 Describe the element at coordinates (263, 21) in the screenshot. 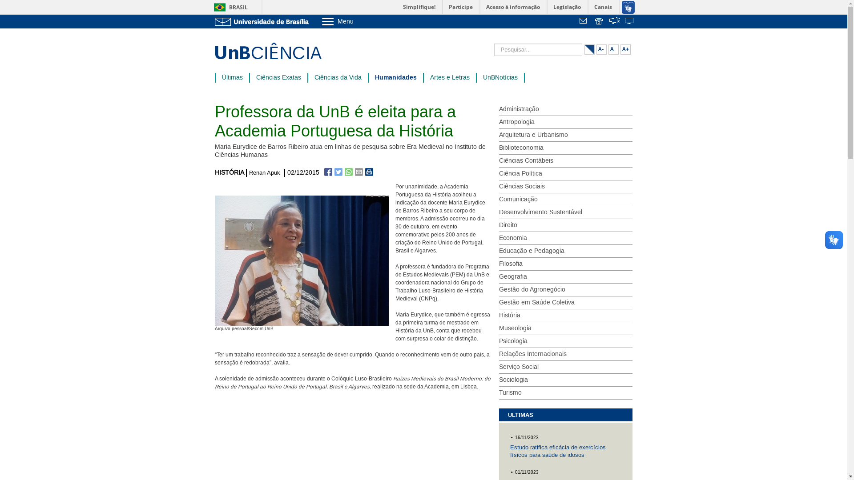

I see `Ir para o Portal da UnB` at that location.